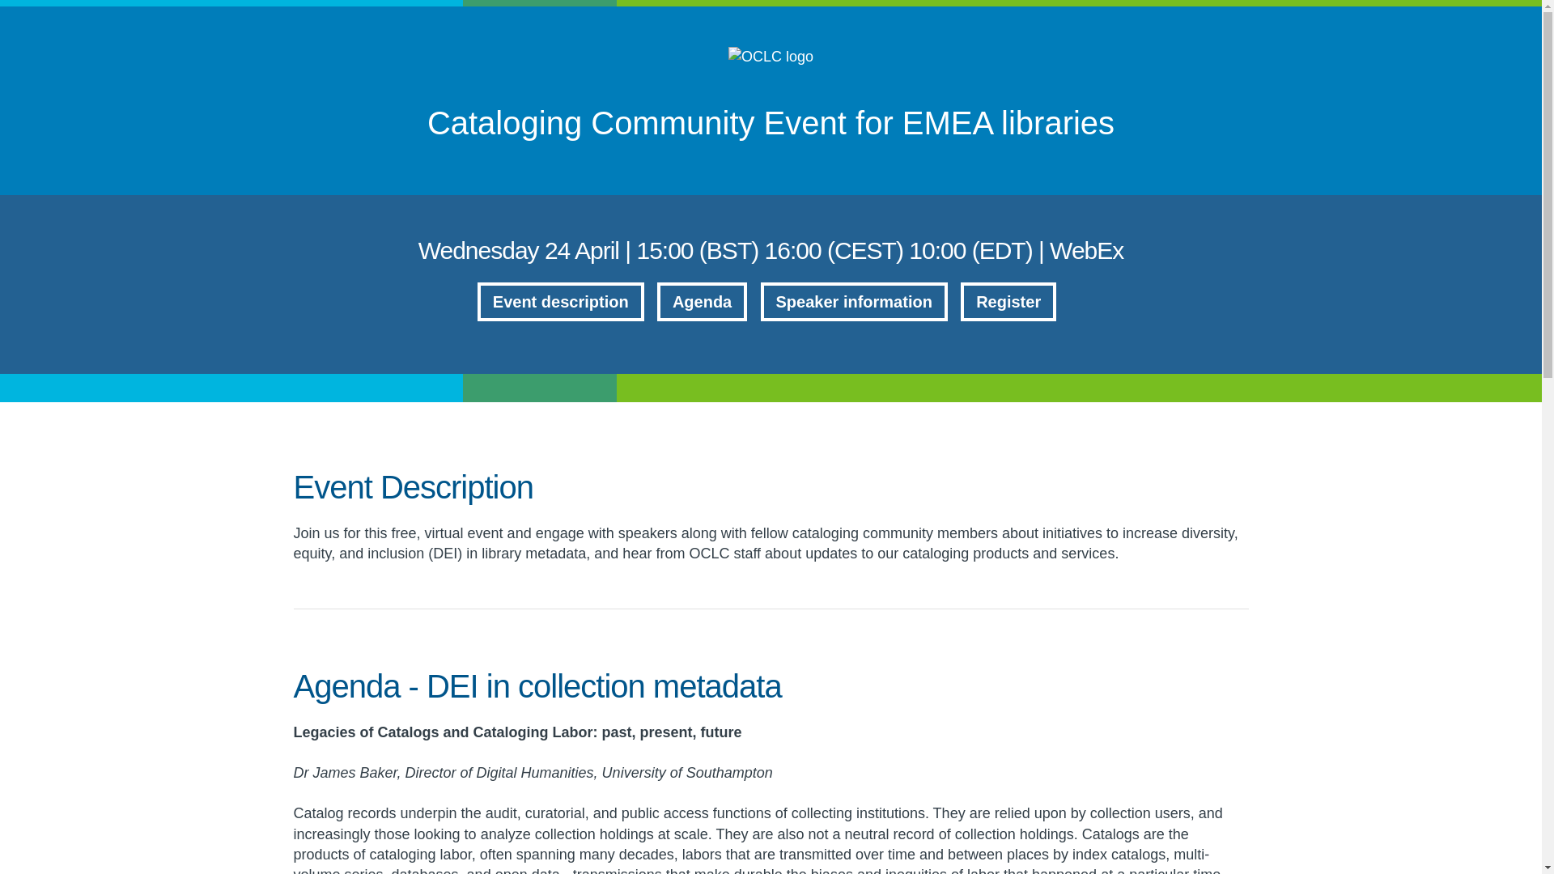 This screenshot has width=1554, height=874. I want to click on Event description, so click(560, 301).